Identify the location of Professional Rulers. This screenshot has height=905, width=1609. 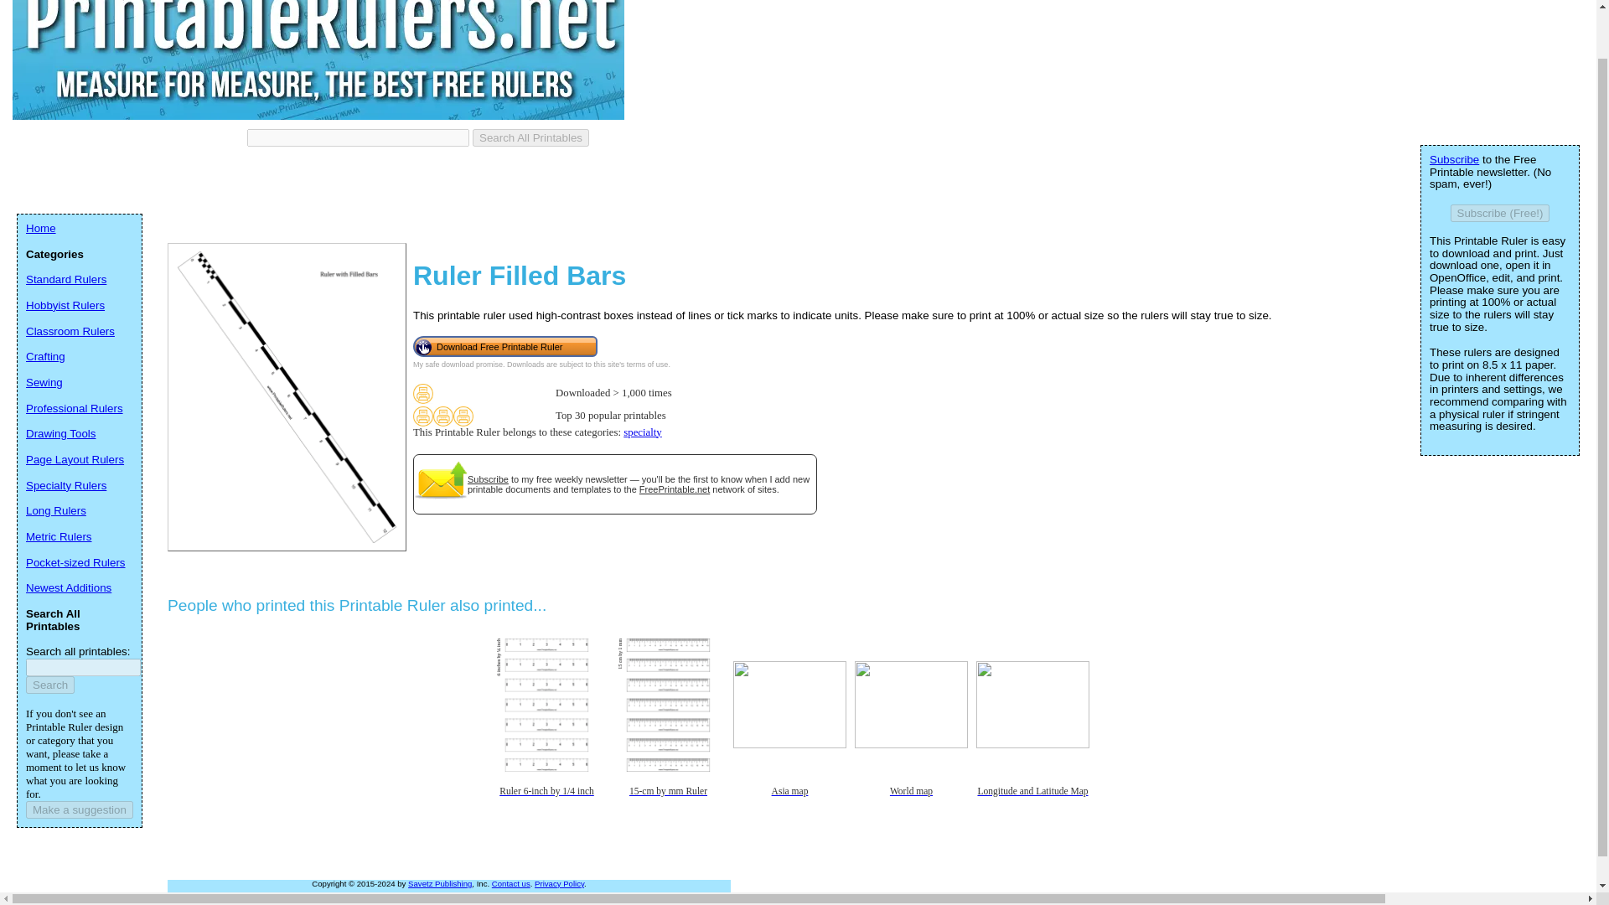
(74, 407).